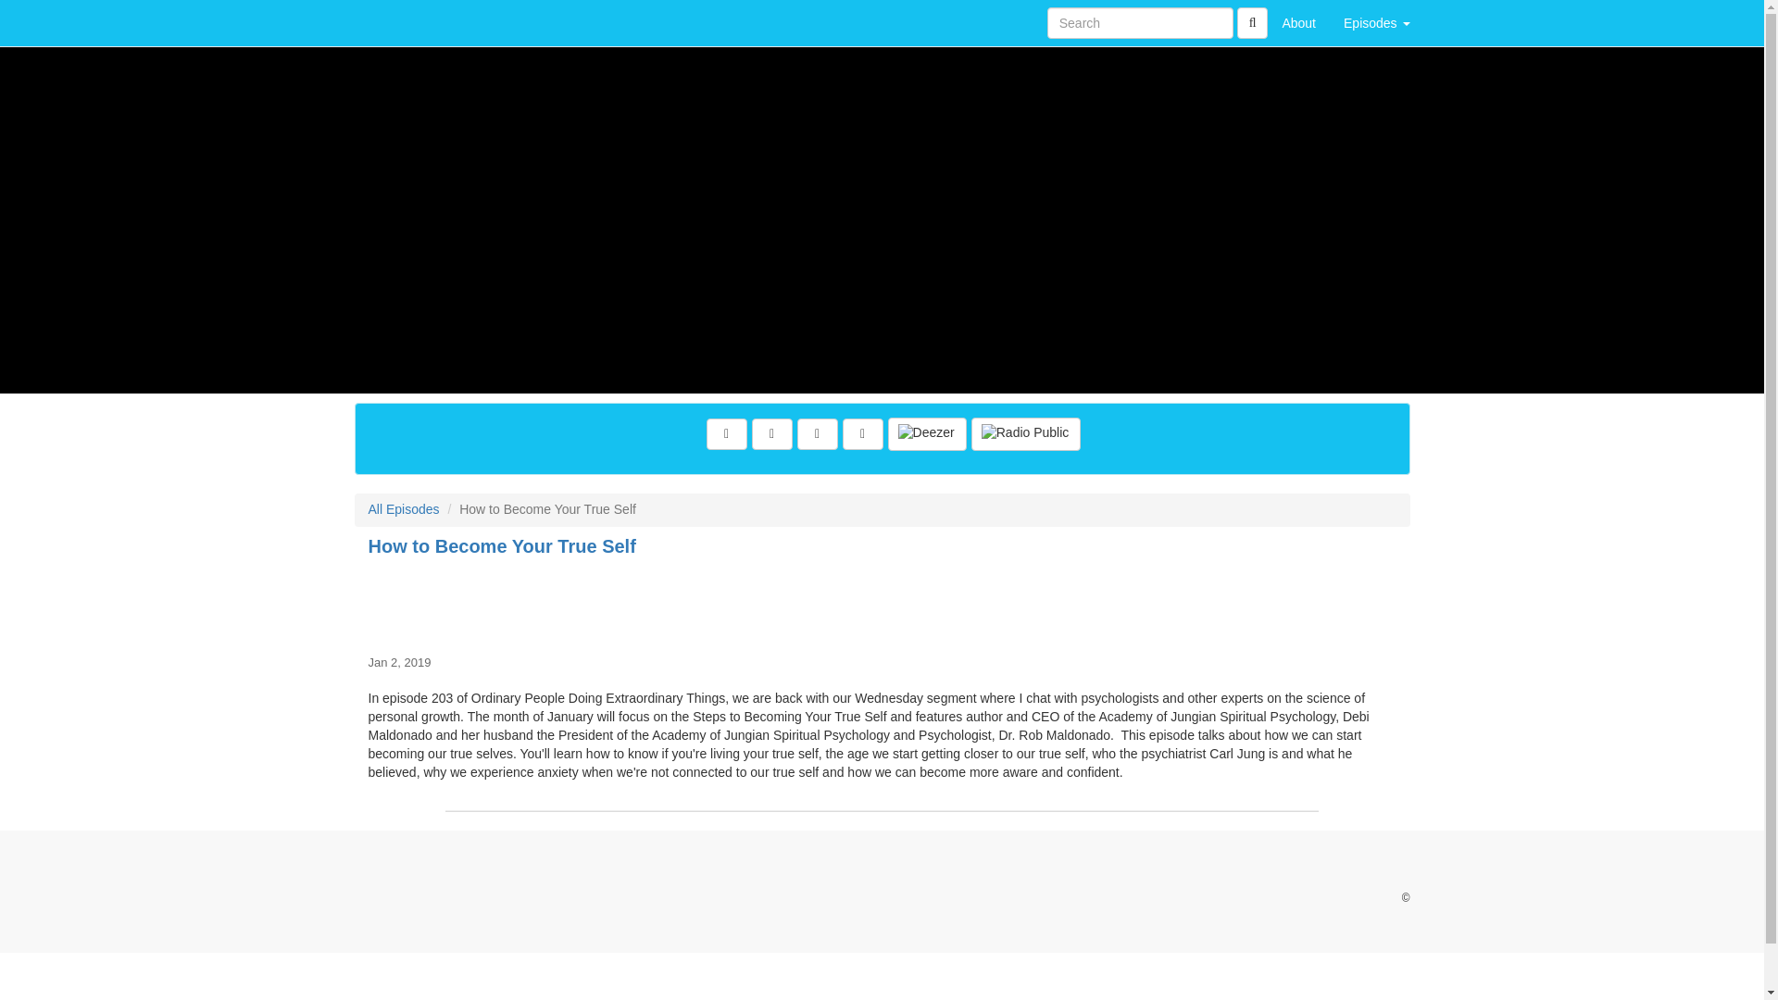  Describe the element at coordinates (1026, 434) in the screenshot. I see `Listen on Radio Public` at that location.